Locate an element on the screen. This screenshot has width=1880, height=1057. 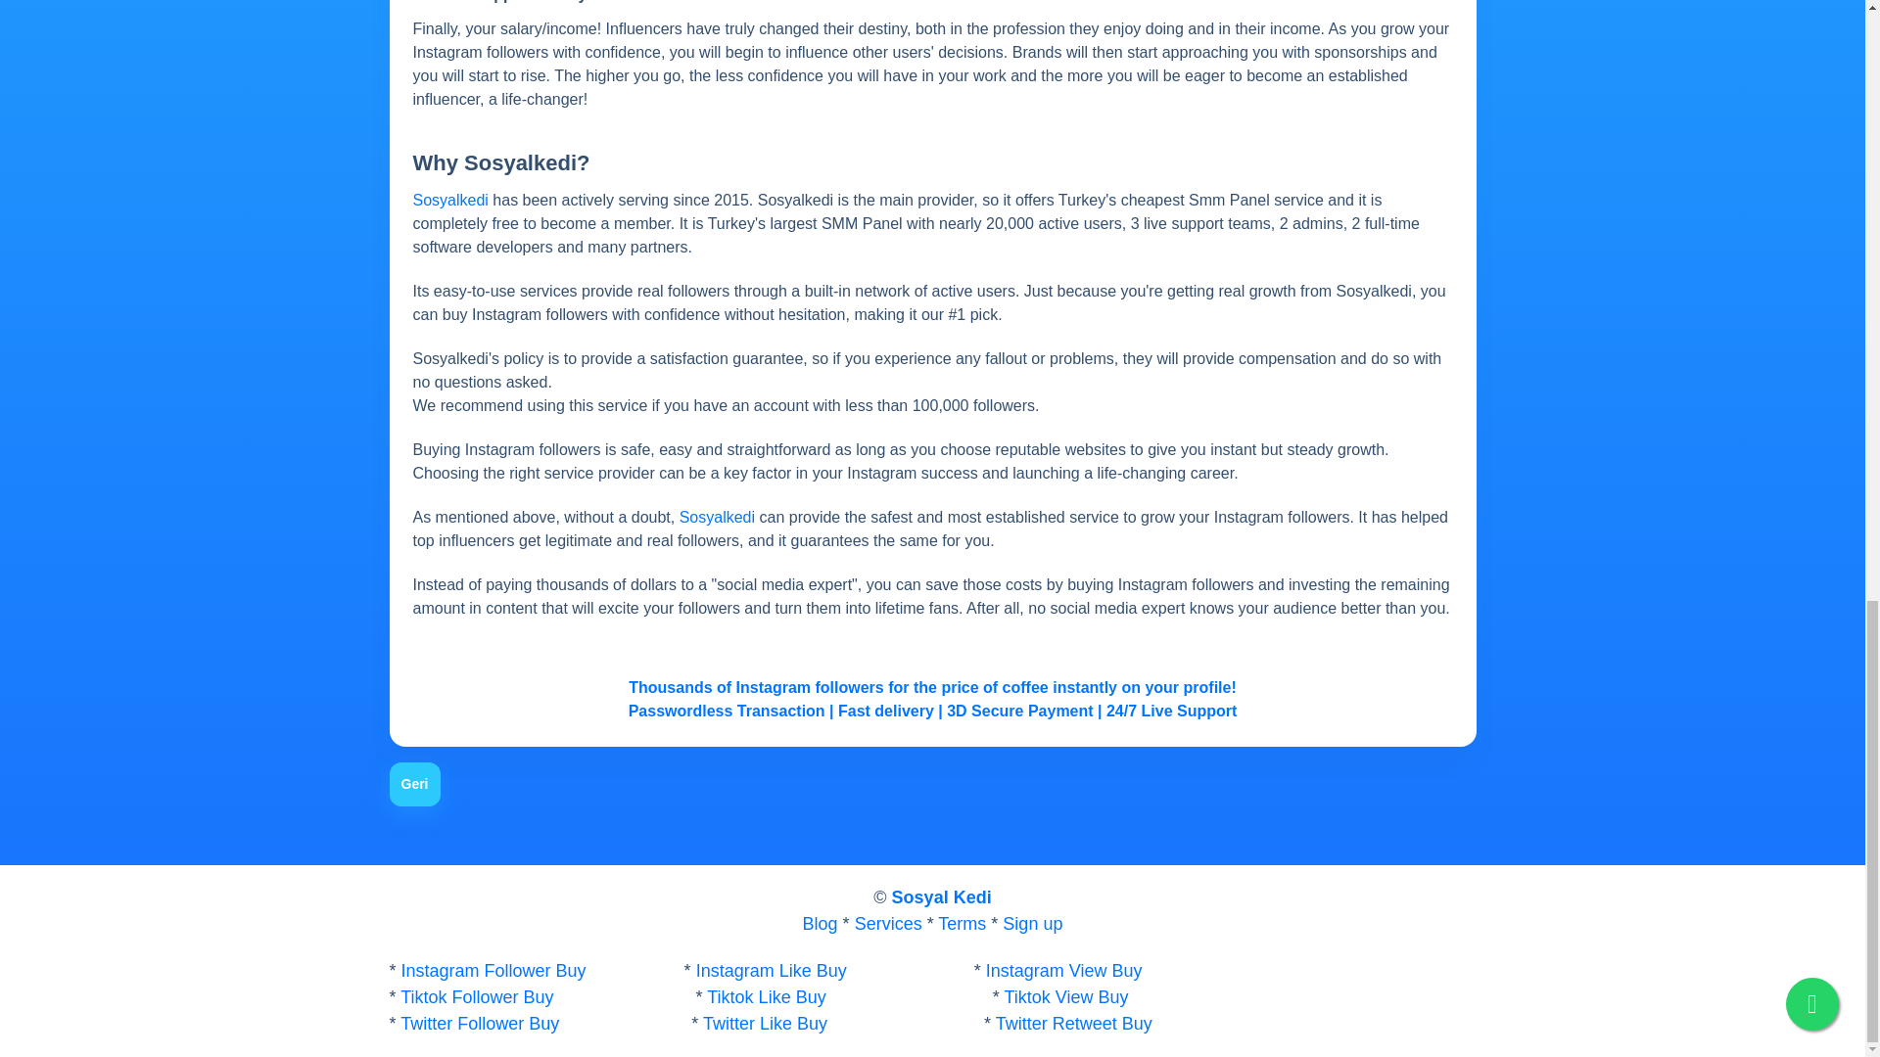
Sosyal Kedi is located at coordinates (942, 898).